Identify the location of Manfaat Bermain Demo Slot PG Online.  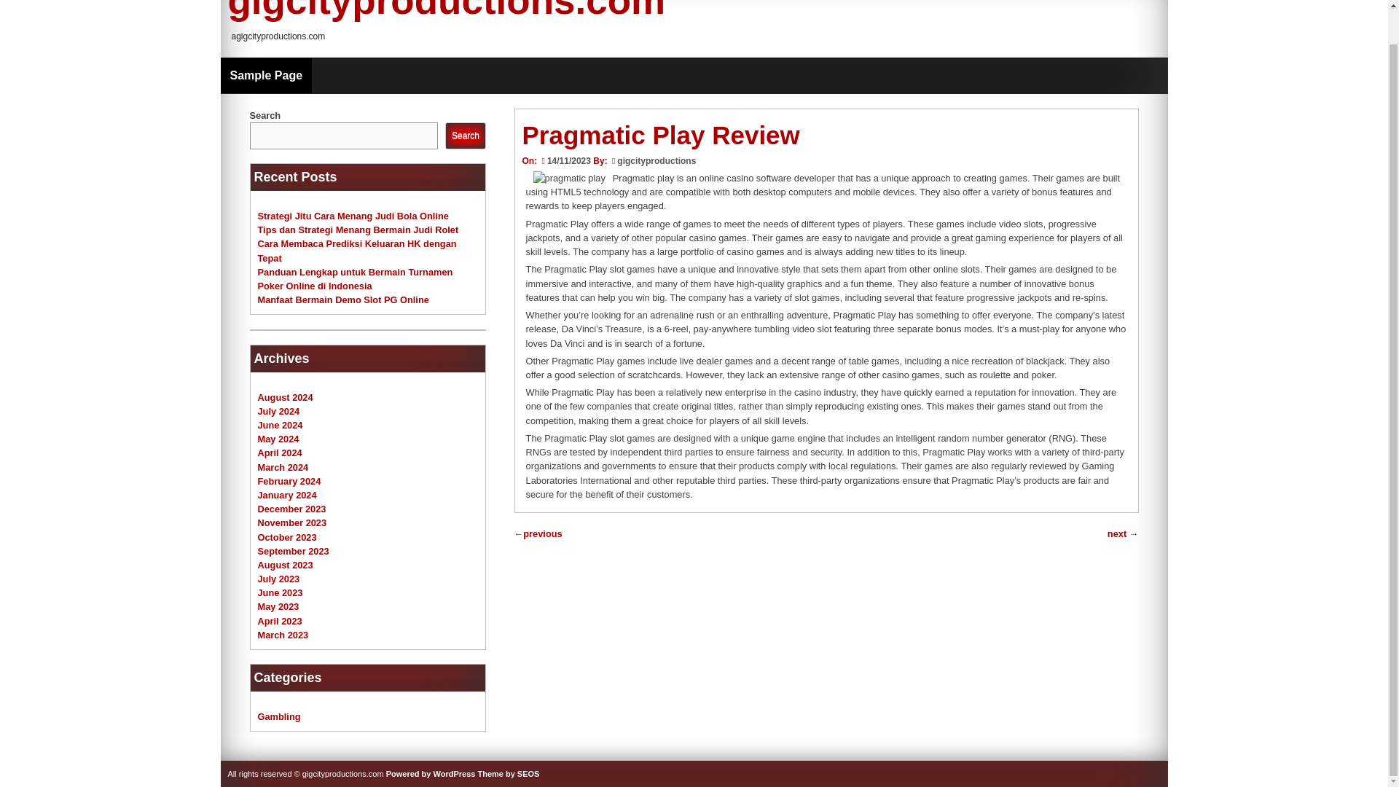
(343, 299).